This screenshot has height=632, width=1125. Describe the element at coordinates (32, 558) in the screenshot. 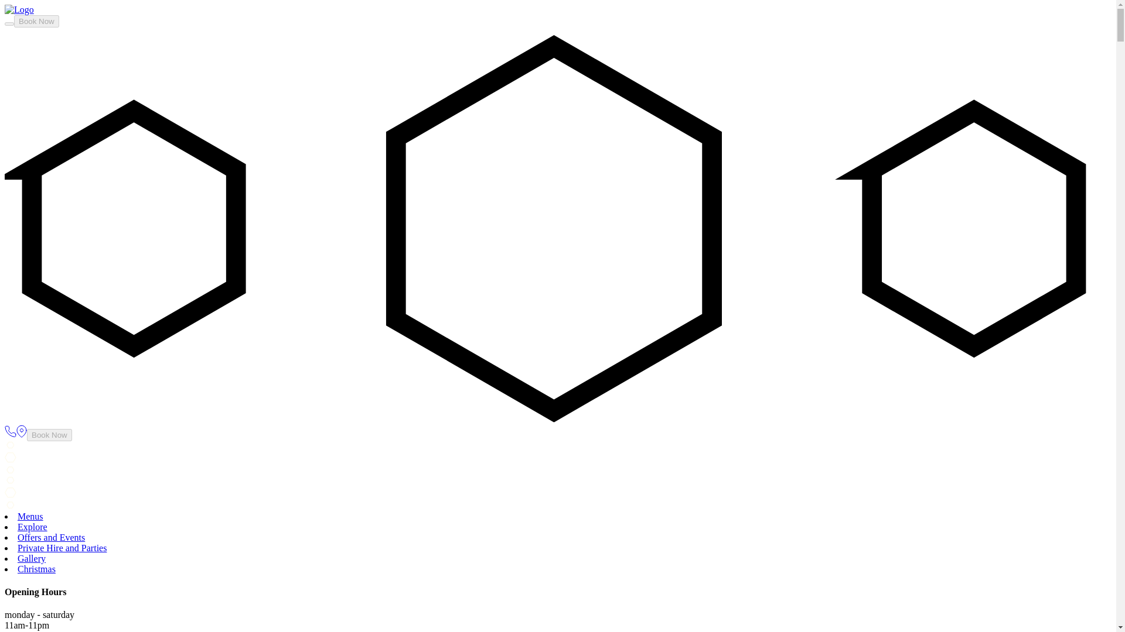

I see `Gallery` at that location.